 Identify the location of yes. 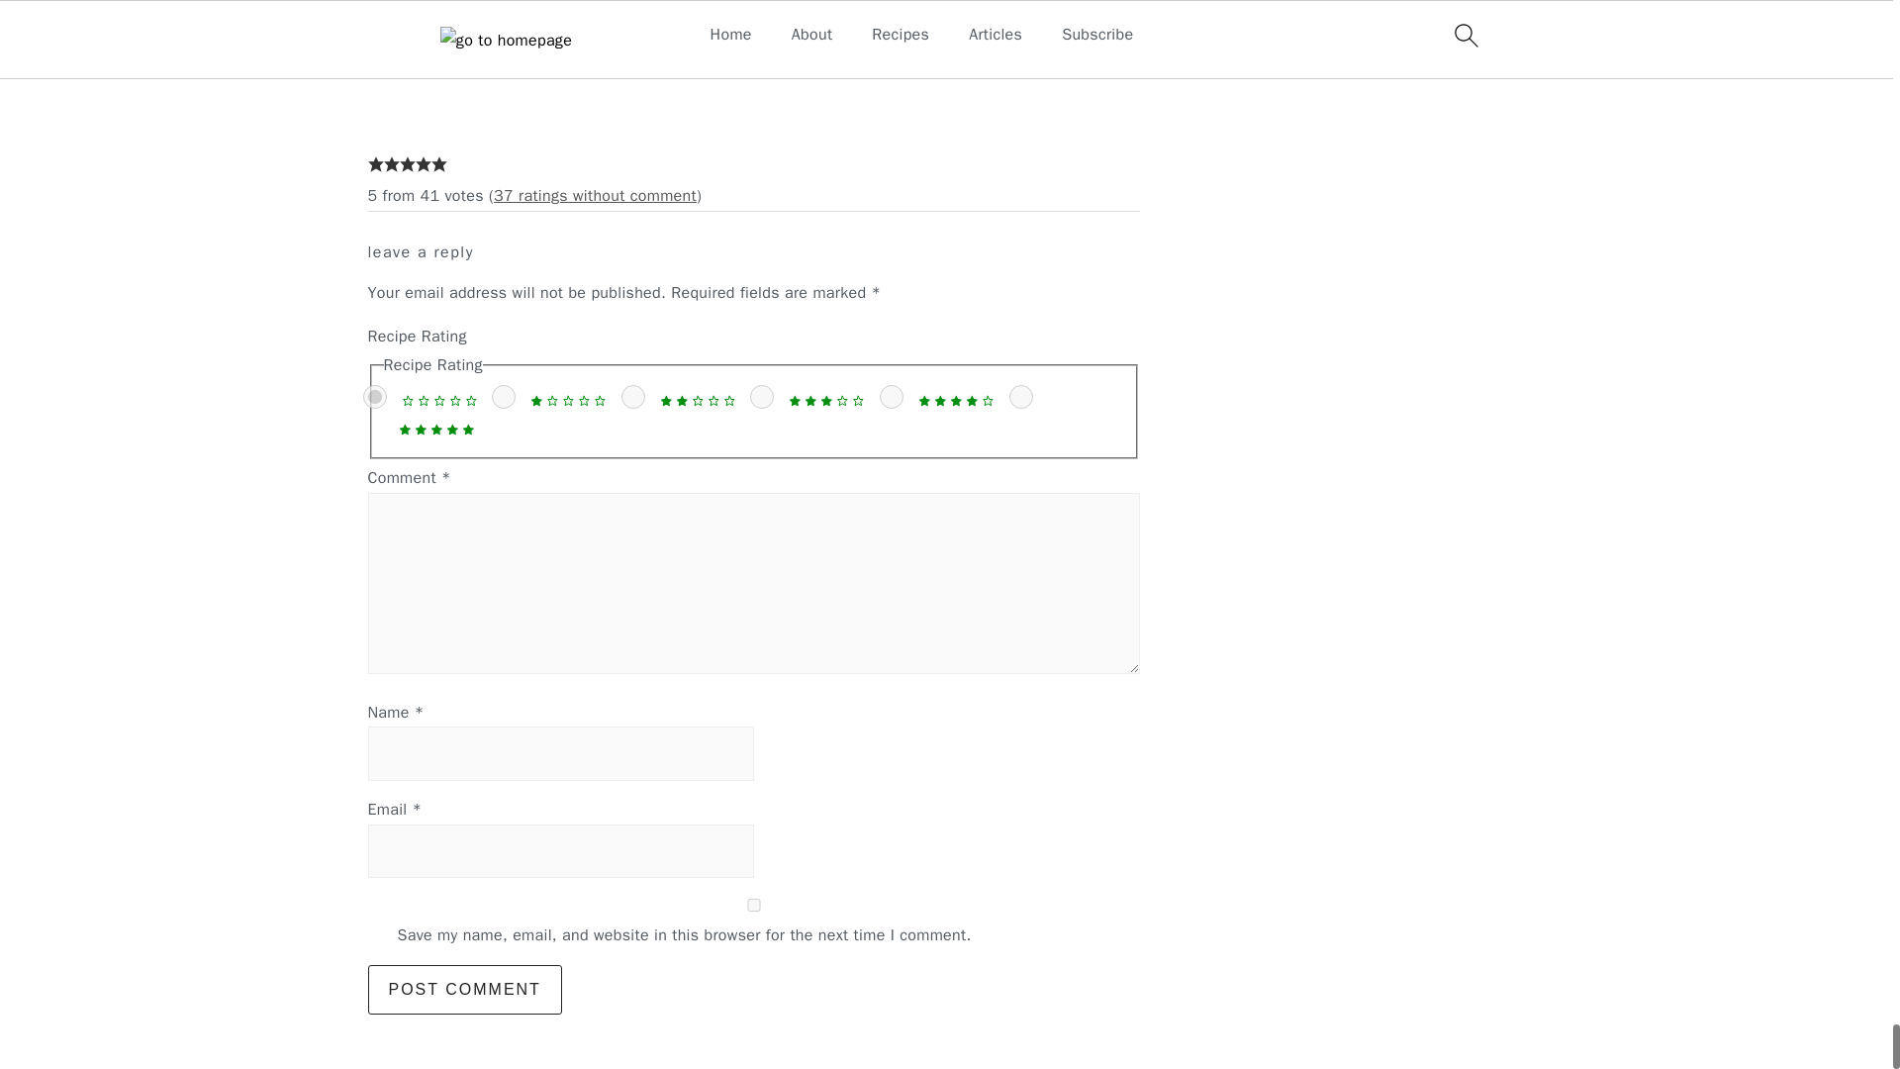
(754, 905).